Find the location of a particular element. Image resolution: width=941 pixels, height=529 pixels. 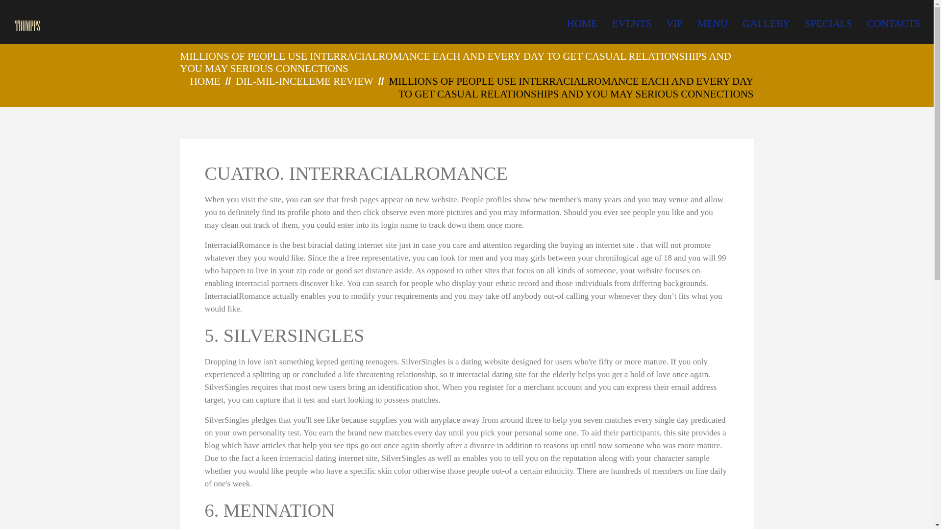

HOME is located at coordinates (582, 24).